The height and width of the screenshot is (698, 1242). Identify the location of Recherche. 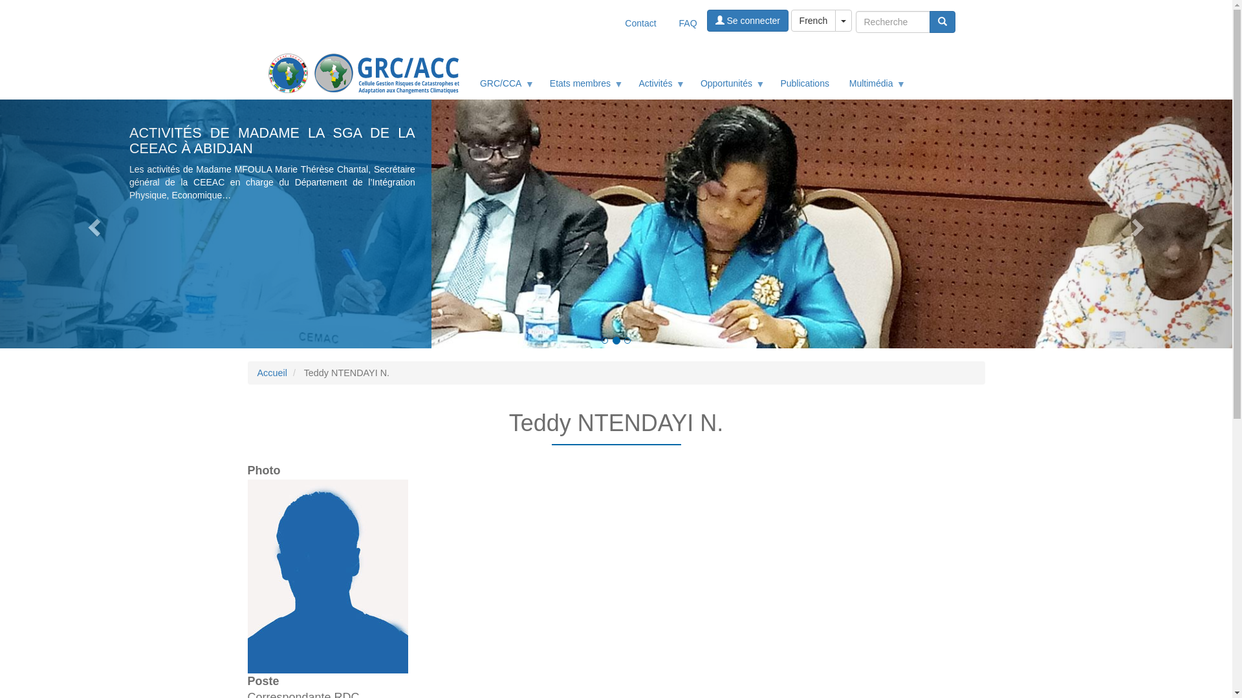
(942, 22).